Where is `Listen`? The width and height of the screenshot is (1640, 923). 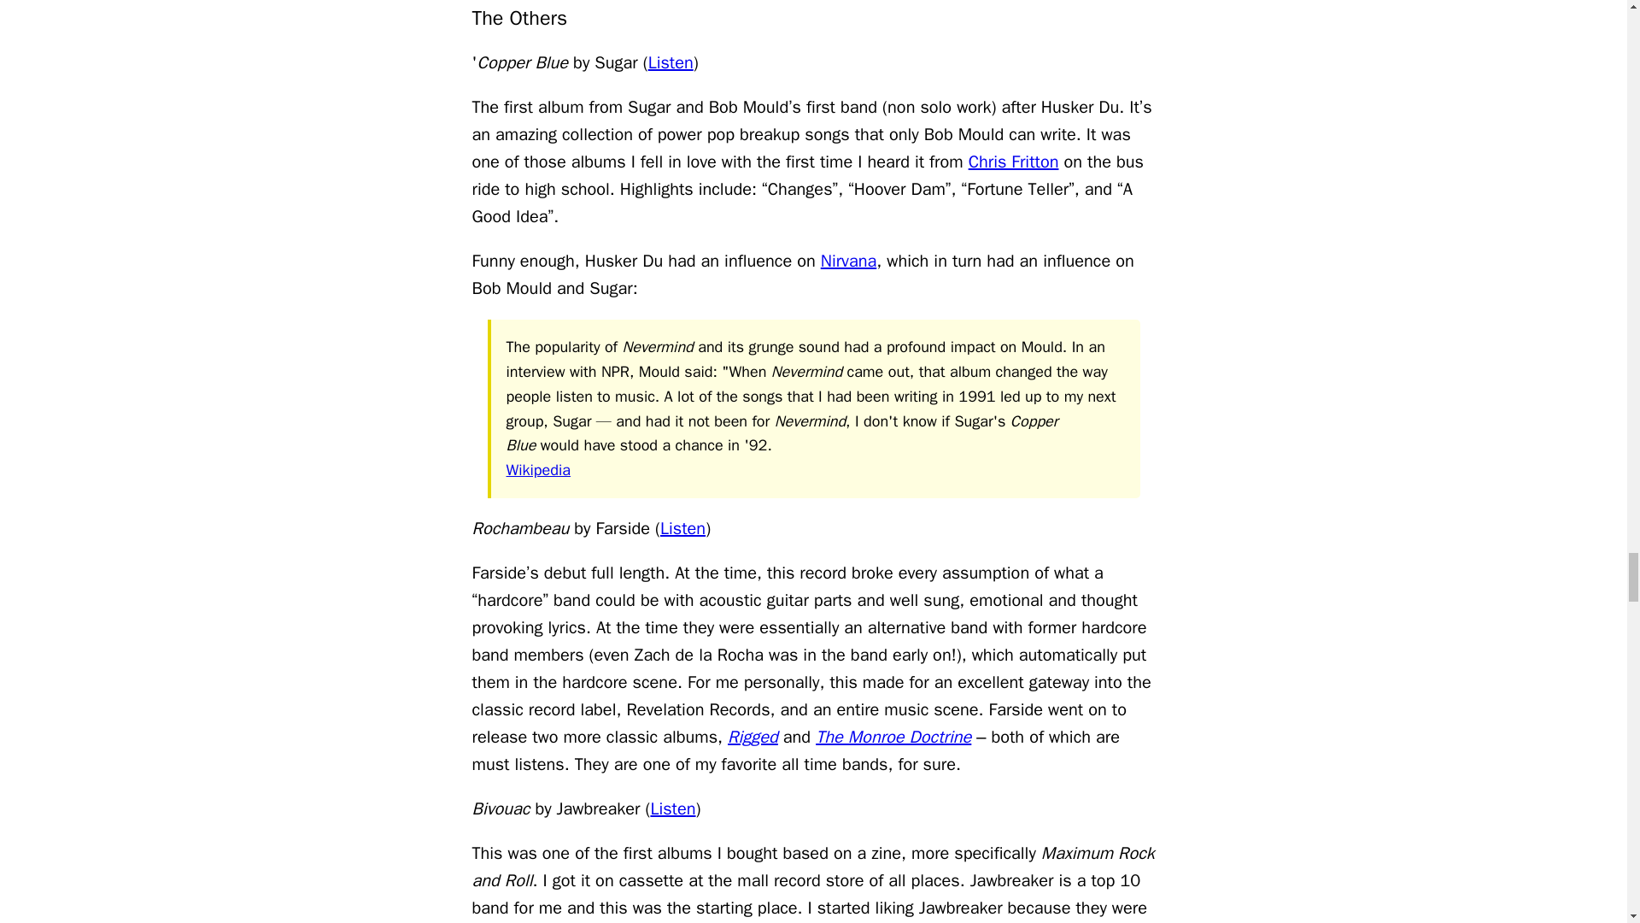 Listen is located at coordinates (682, 528).